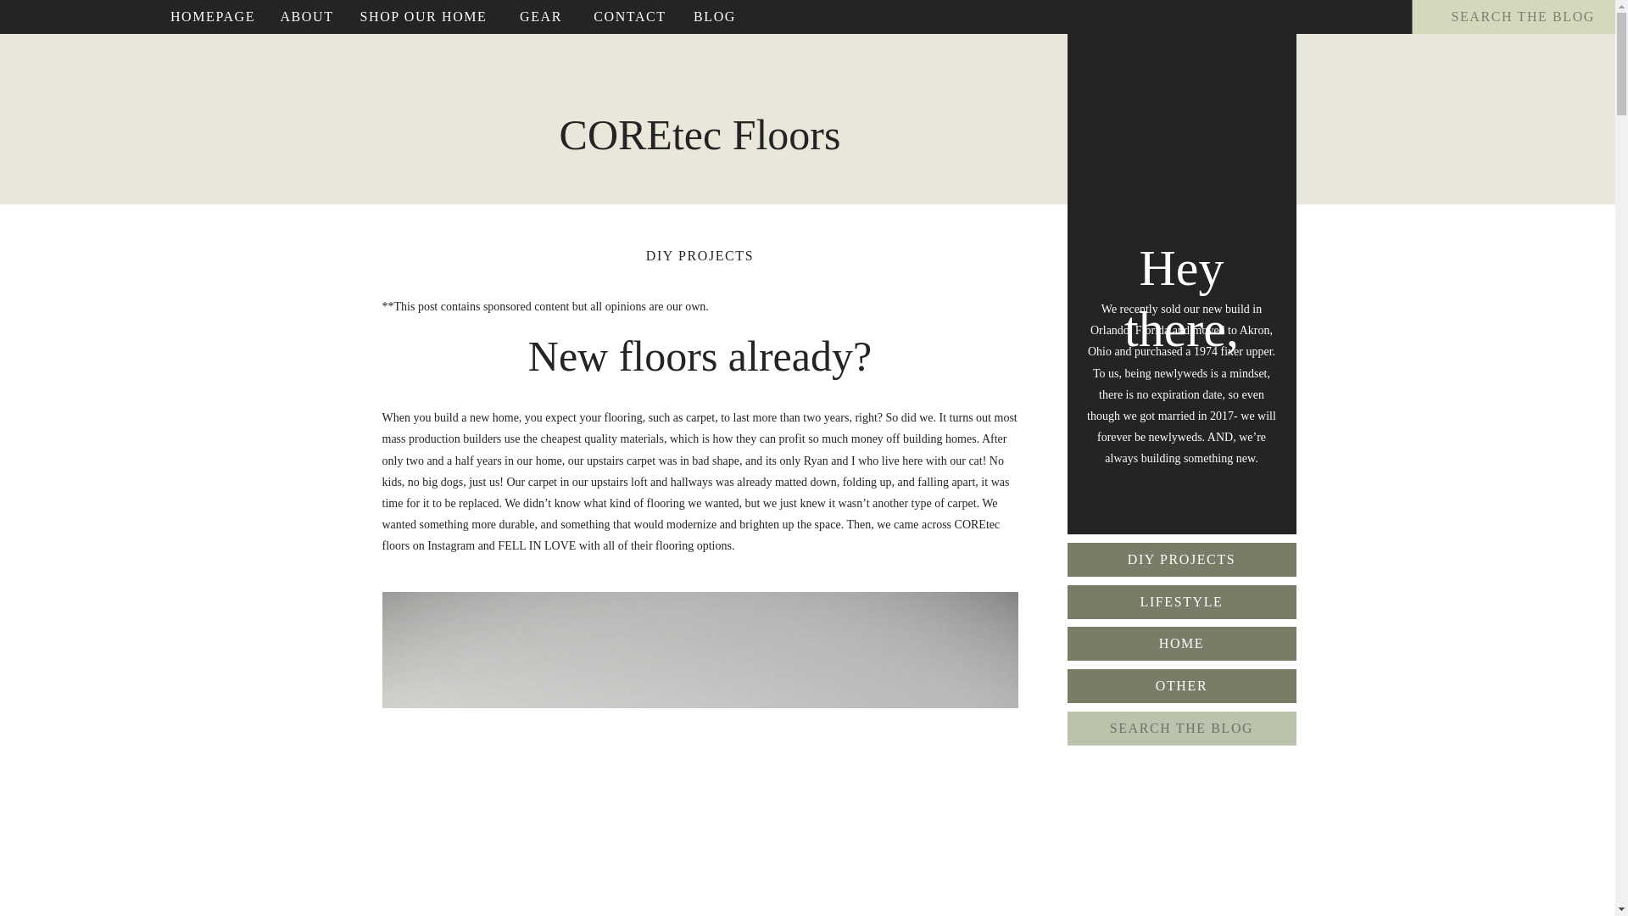 This screenshot has height=916, width=1628. What do you see at coordinates (629, 17) in the screenshot?
I see `CONTACT` at bounding box center [629, 17].